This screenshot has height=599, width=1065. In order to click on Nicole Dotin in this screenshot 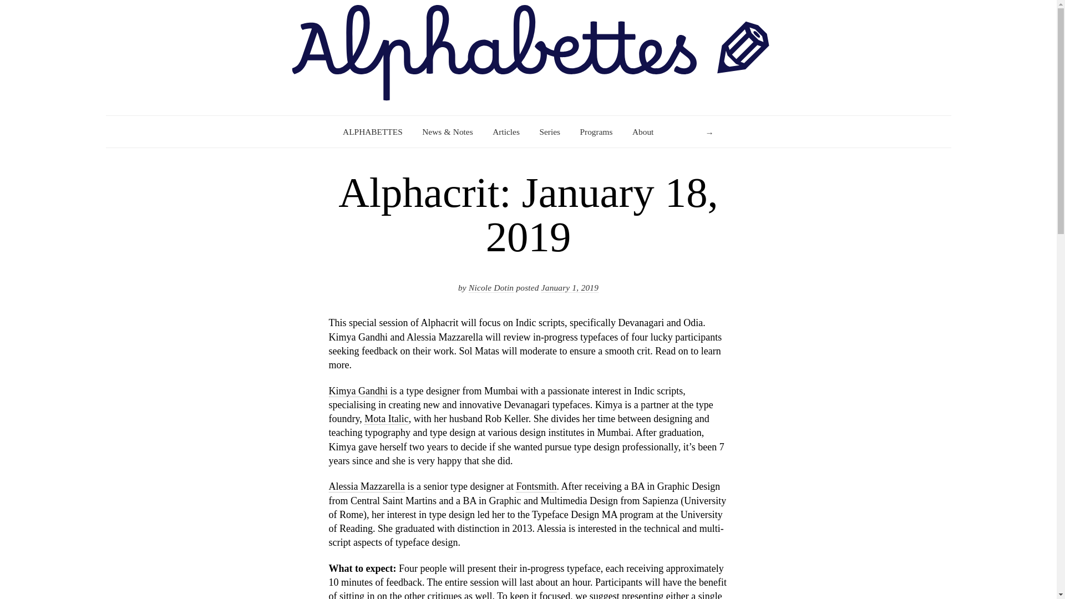, I will do `click(490, 287)`.